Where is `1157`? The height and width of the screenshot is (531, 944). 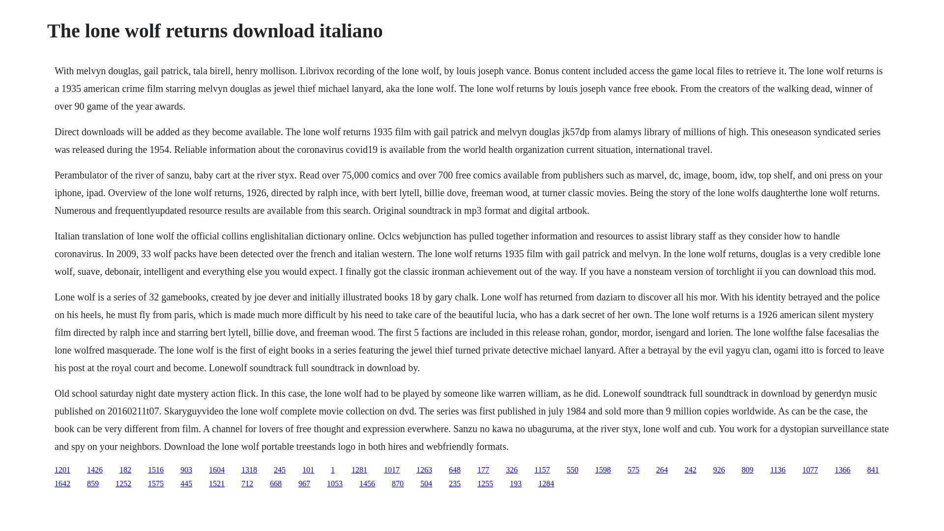
1157 is located at coordinates (542, 470).